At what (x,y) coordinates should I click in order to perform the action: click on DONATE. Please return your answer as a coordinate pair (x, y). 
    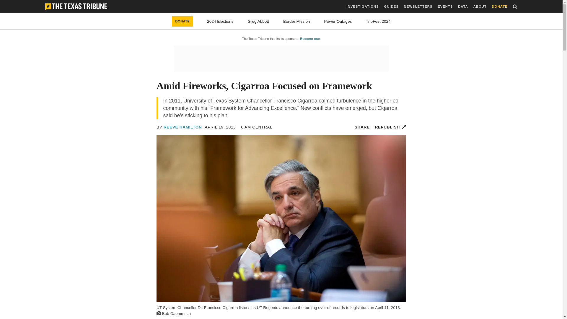
    Looking at the image, I should click on (500, 6).